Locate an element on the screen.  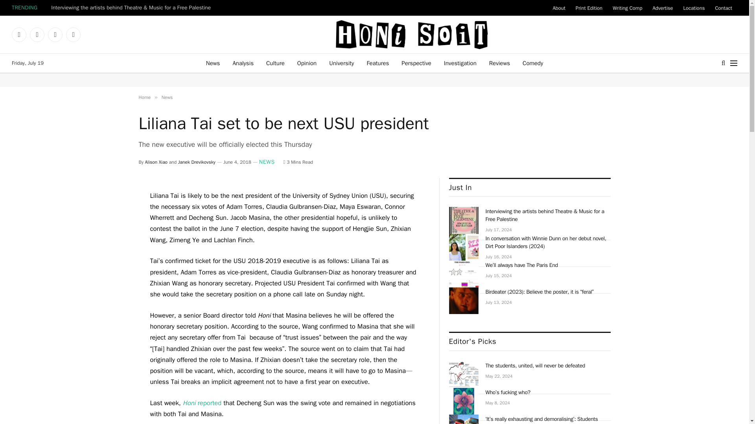
Analysis is located at coordinates (243, 63).